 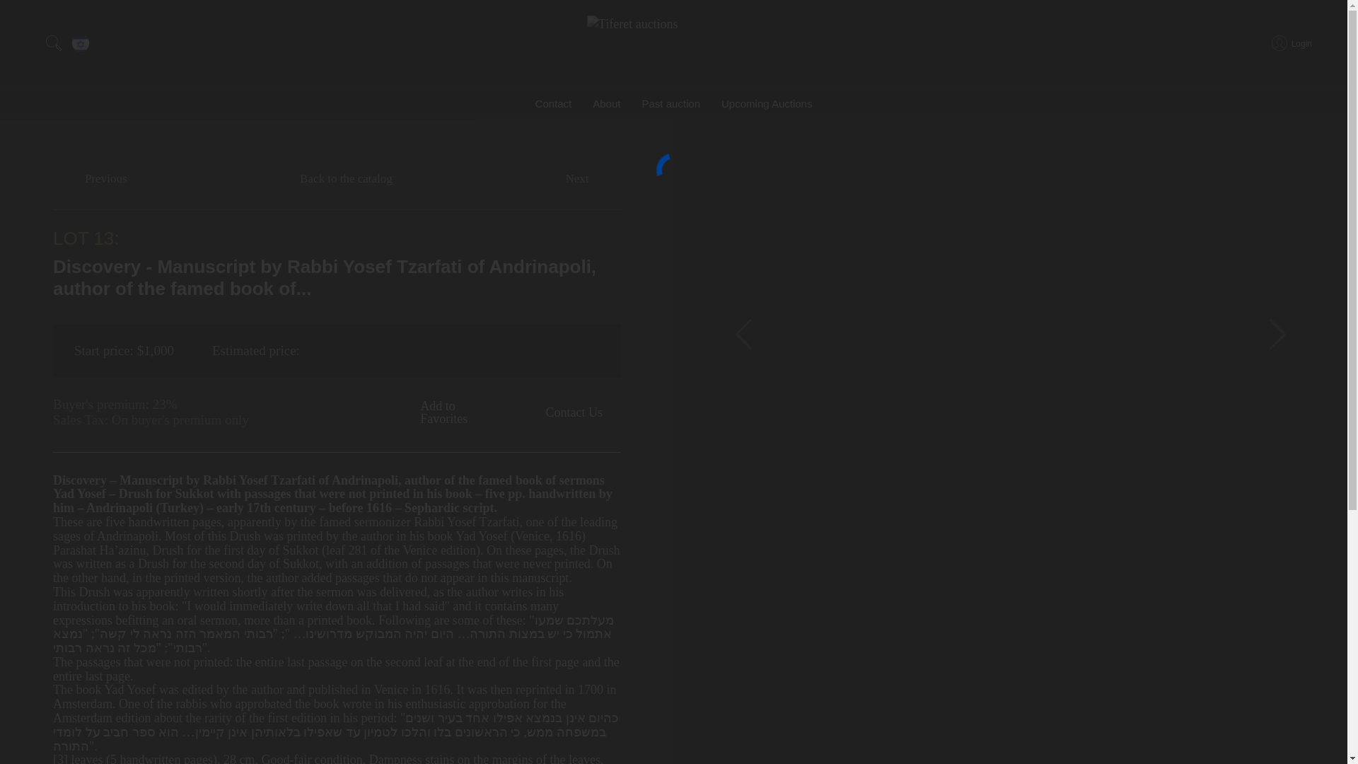 I want to click on Next, so click(x=593, y=179).